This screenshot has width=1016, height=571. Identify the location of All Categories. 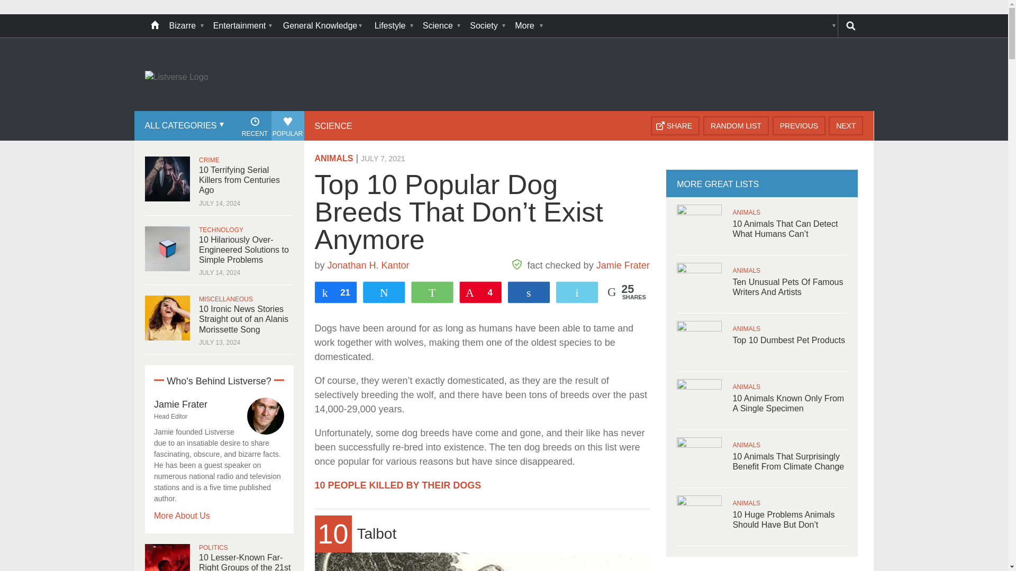
(183, 125).